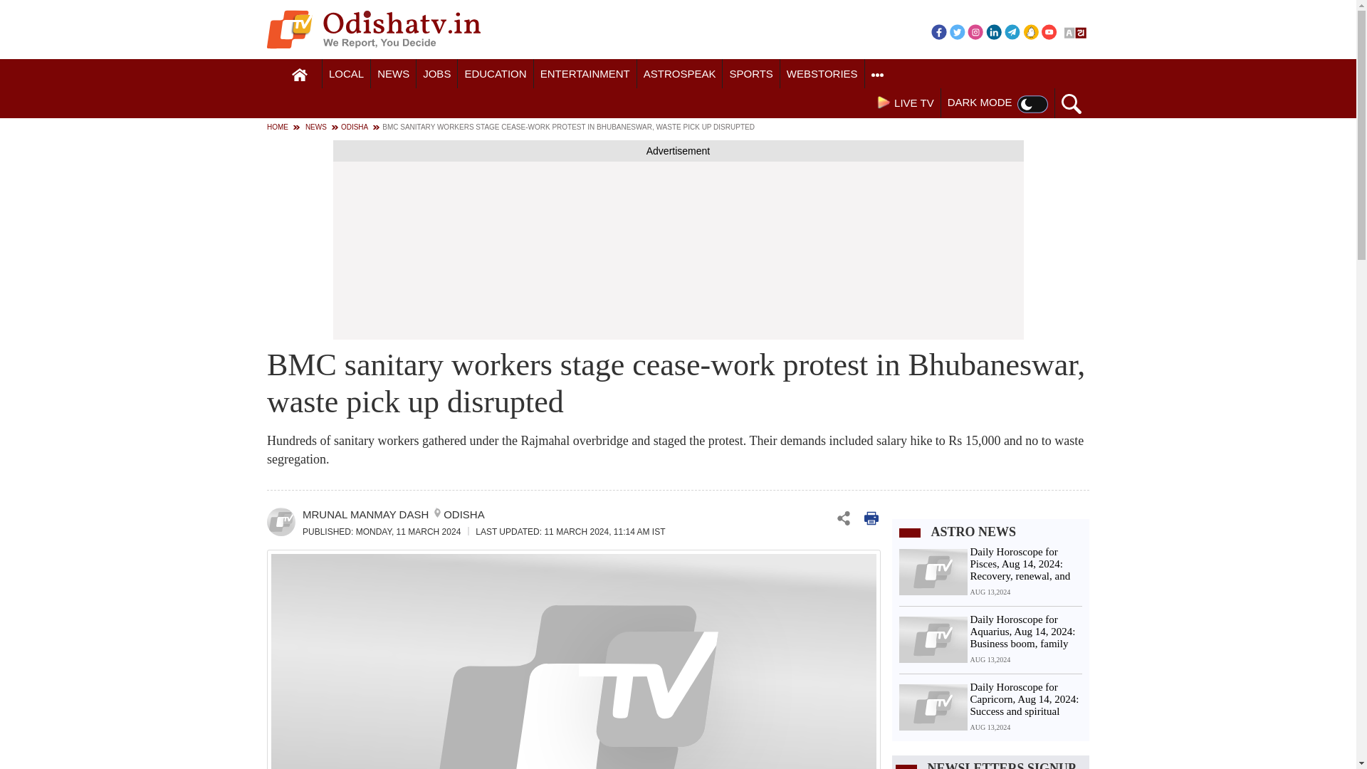  What do you see at coordinates (393, 74) in the screenshot?
I see `News` at bounding box center [393, 74].